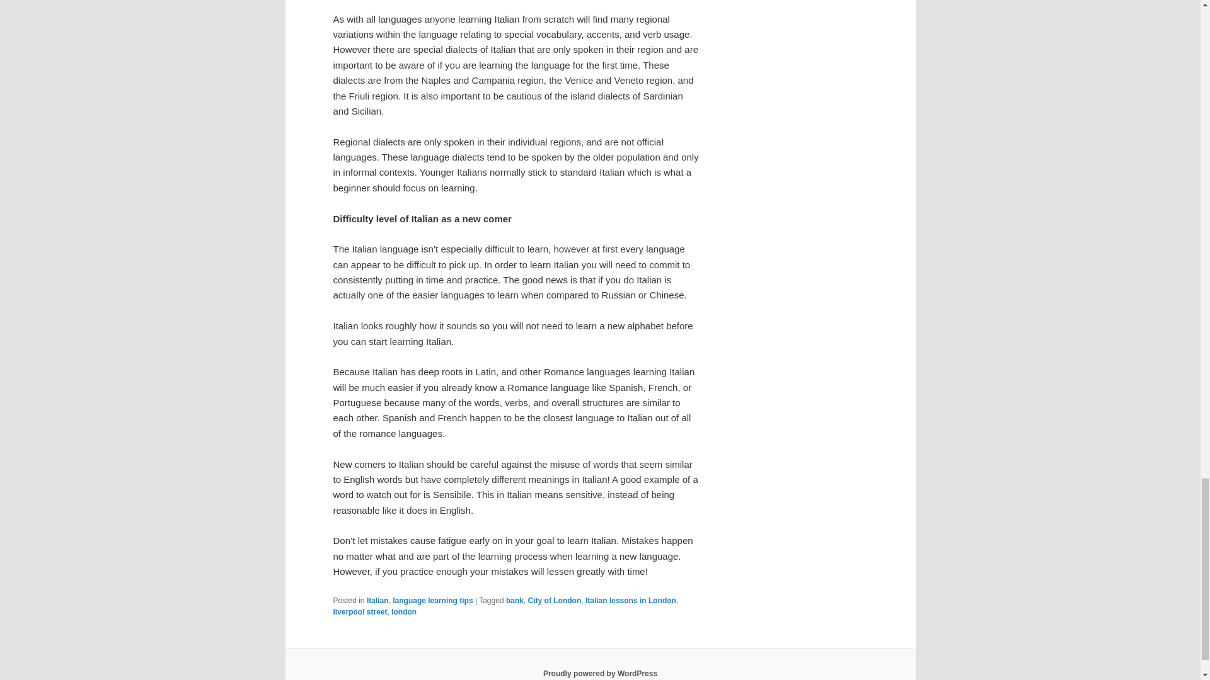 The width and height of the screenshot is (1210, 680). Describe the element at coordinates (360, 612) in the screenshot. I see `liverpool street` at that location.